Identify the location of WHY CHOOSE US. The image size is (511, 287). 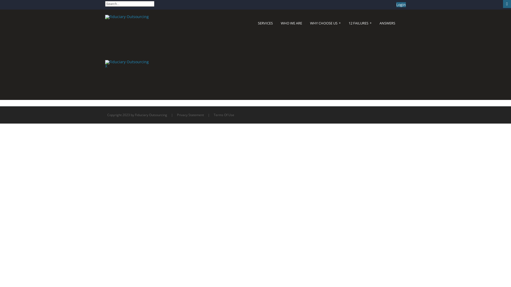
(325, 23).